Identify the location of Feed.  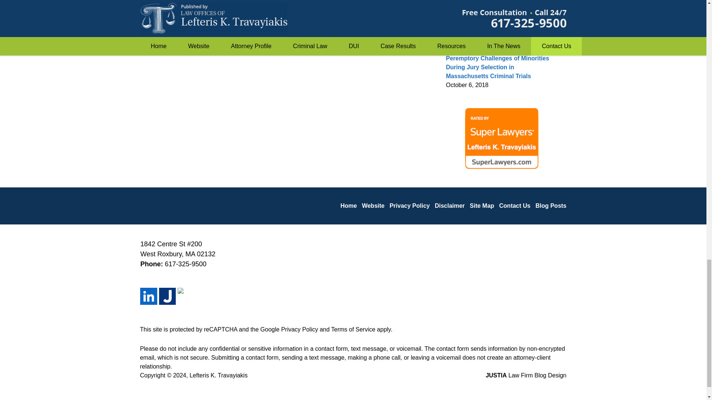
(186, 296).